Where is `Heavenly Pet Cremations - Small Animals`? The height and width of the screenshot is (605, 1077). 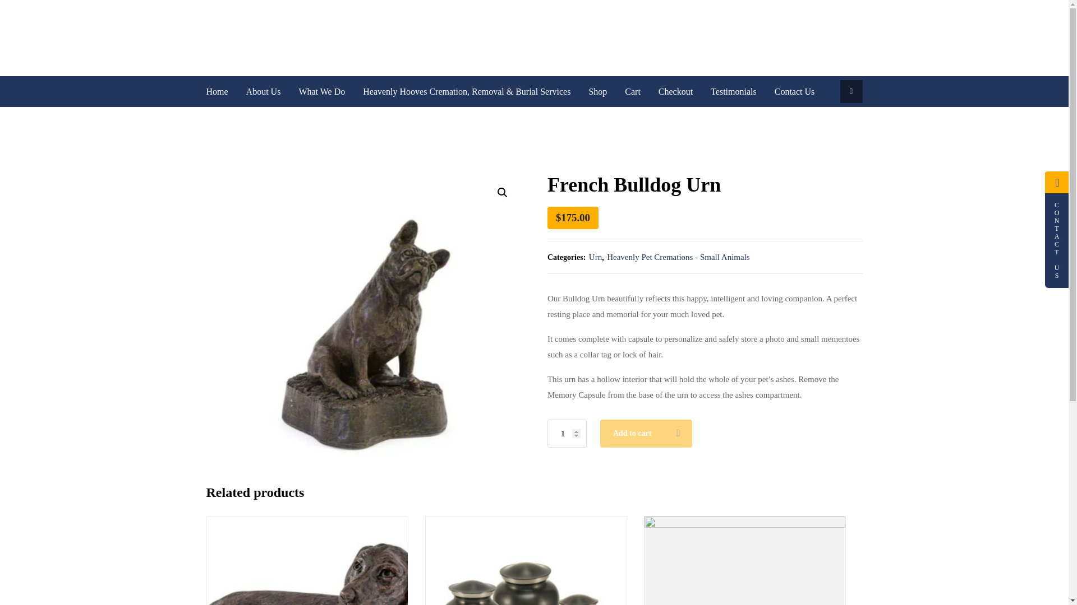
Heavenly Pet Cremations - Small Animals is located at coordinates (678, 257).